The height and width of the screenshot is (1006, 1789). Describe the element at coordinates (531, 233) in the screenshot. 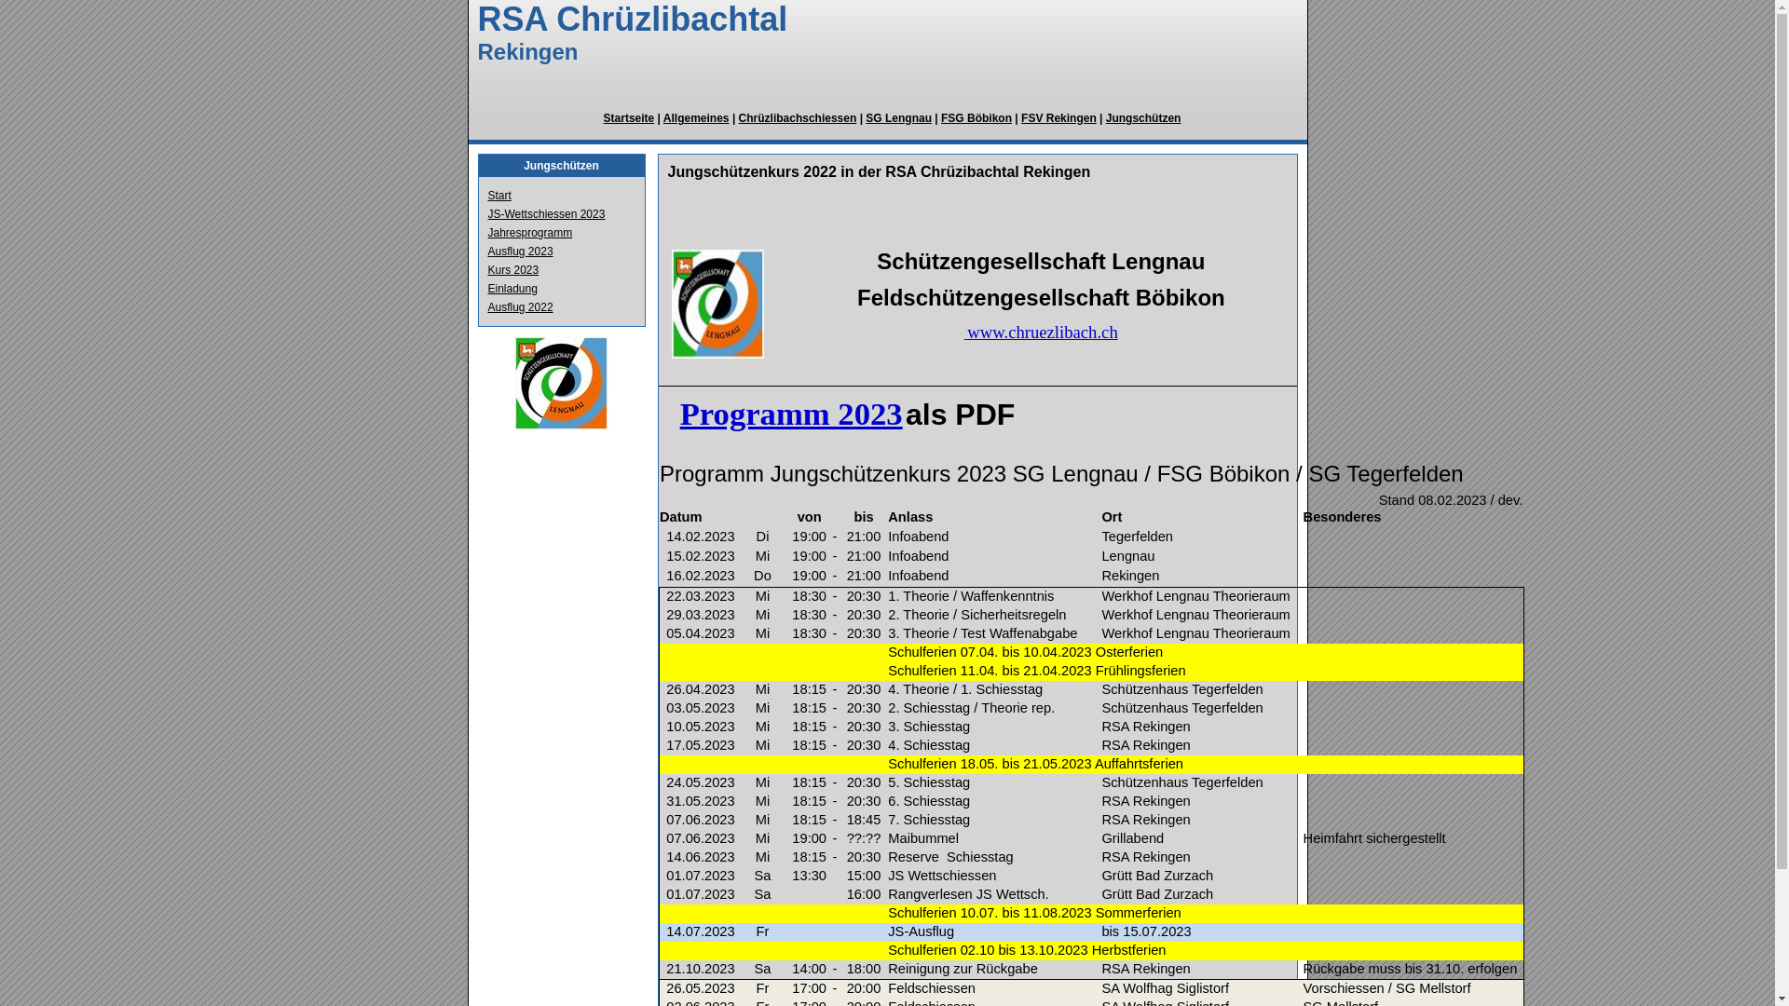

I see `Jahresprogramm` at that location.